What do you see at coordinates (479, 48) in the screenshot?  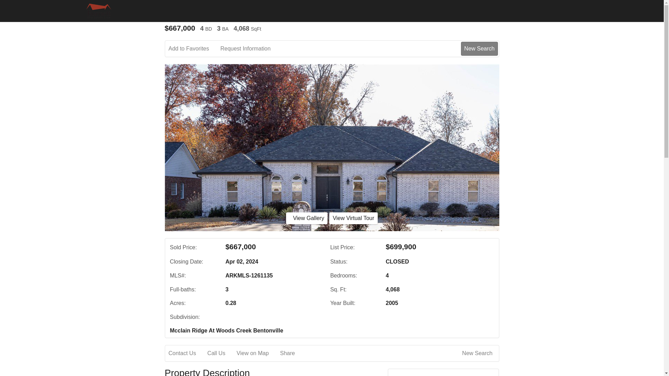 I see `New Search` at bounding box center [479, 48].